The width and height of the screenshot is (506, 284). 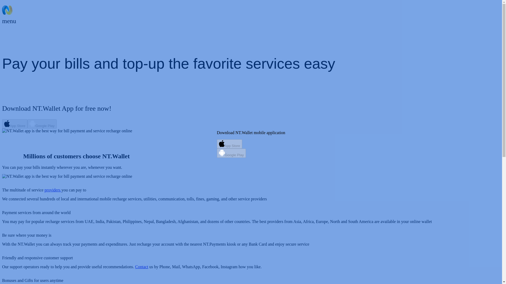 I want to click on App Store, so click(x=14, y=124).